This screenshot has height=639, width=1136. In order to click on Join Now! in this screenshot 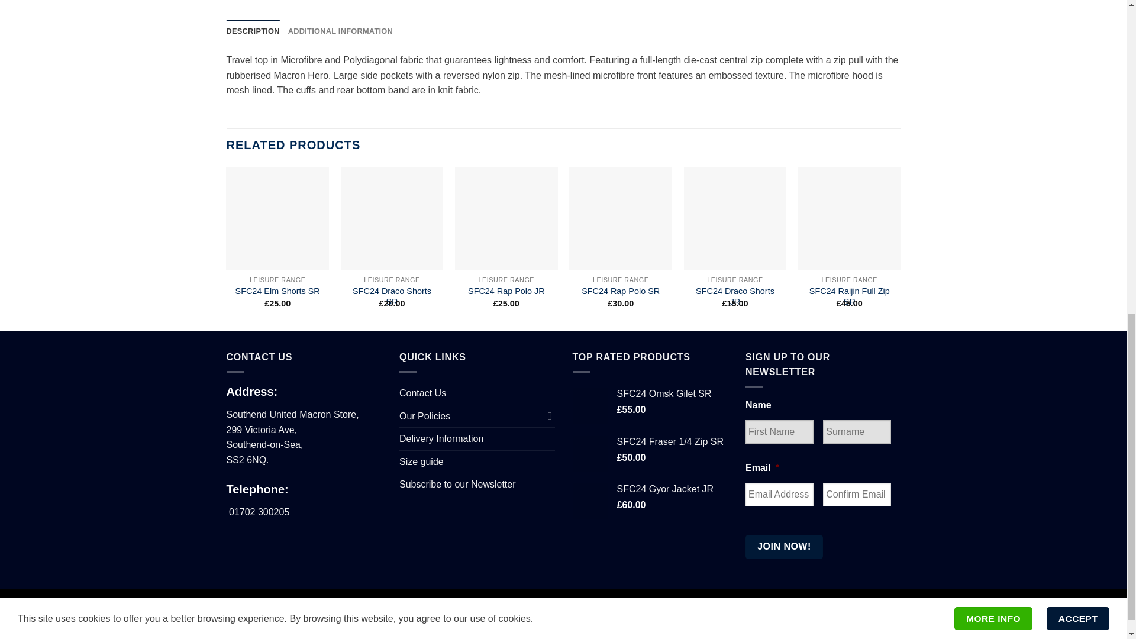, I will do `click(783, 546)`.